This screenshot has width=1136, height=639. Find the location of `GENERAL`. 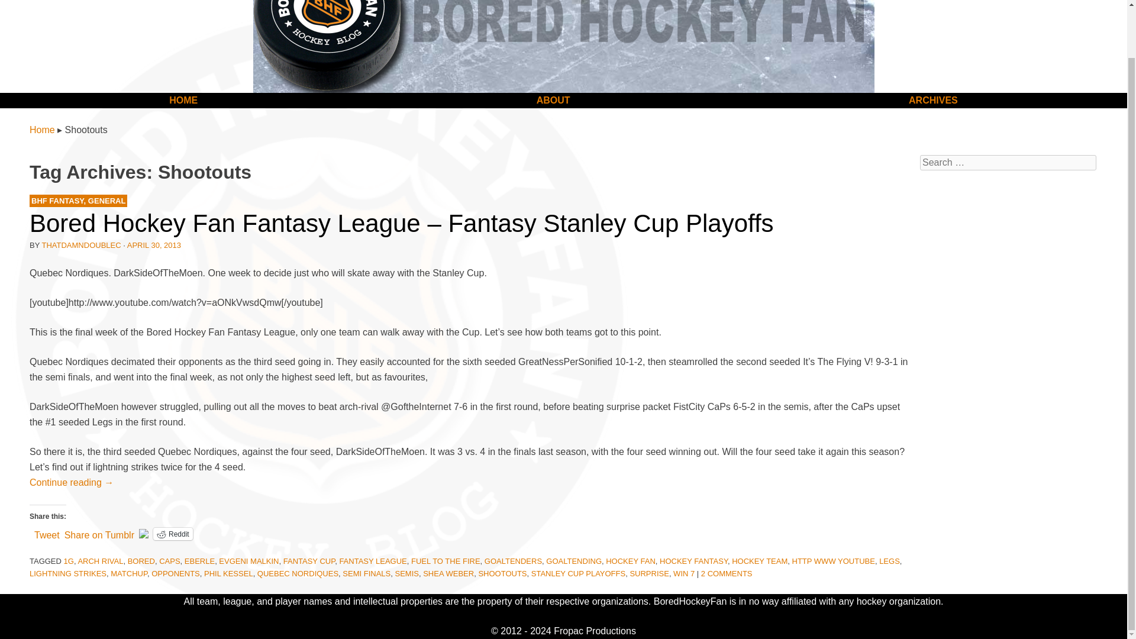

GENERAL is located at coordinates (107, 200).